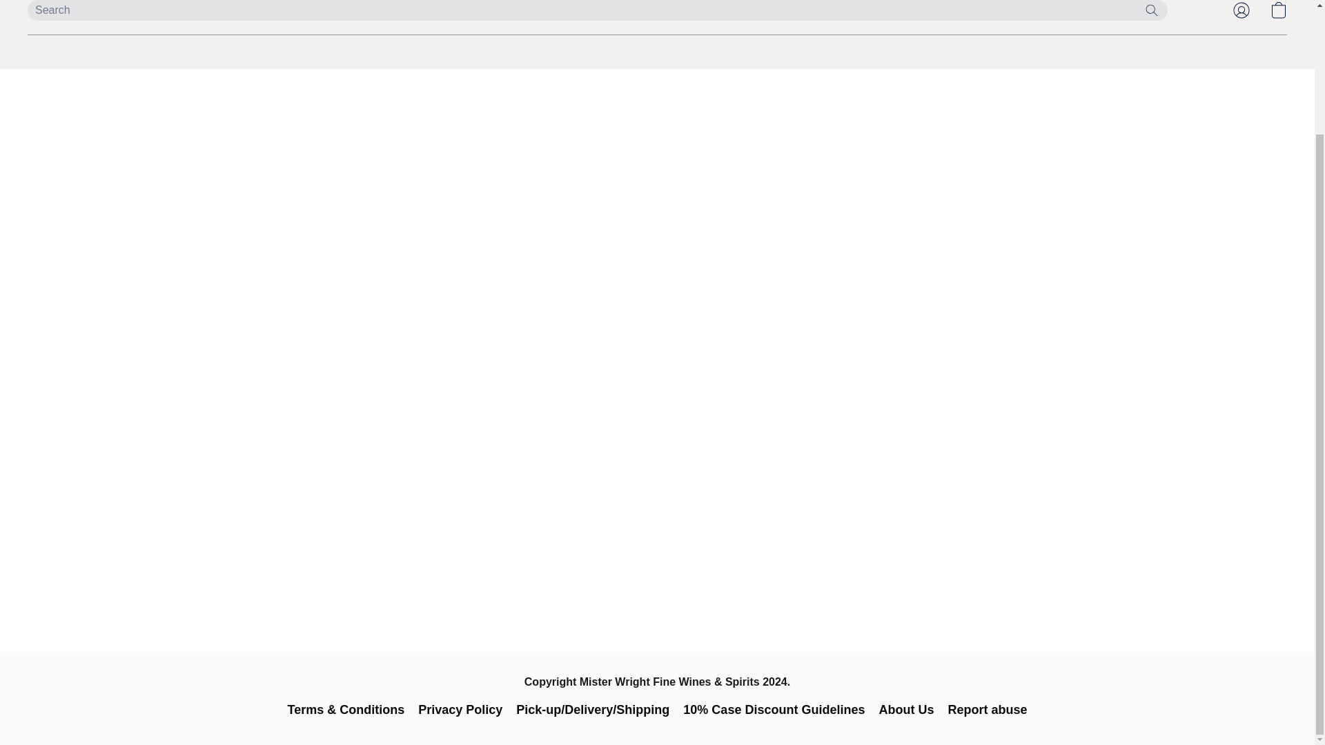 The width and height of the screenshot is (1325, 745). What do you see at coordinates (460, 710) in the screenshot?
I see `Privacy Policy` at bounding box center [460, 710].